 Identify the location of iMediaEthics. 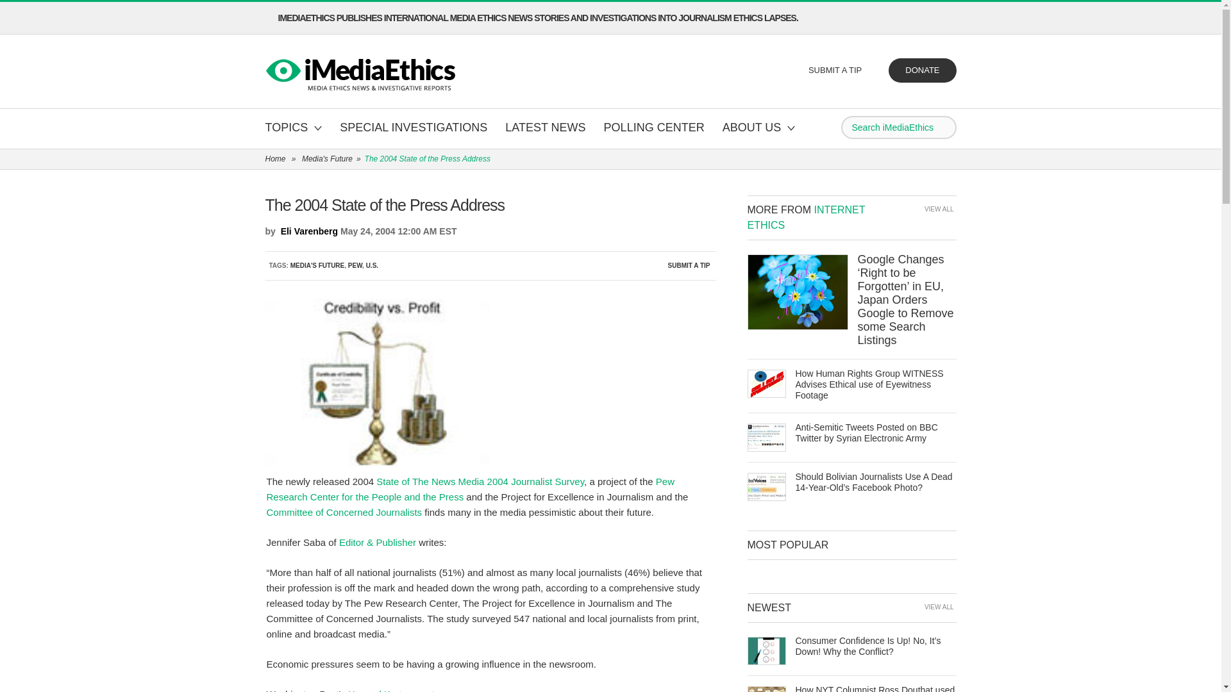
(362, 72).